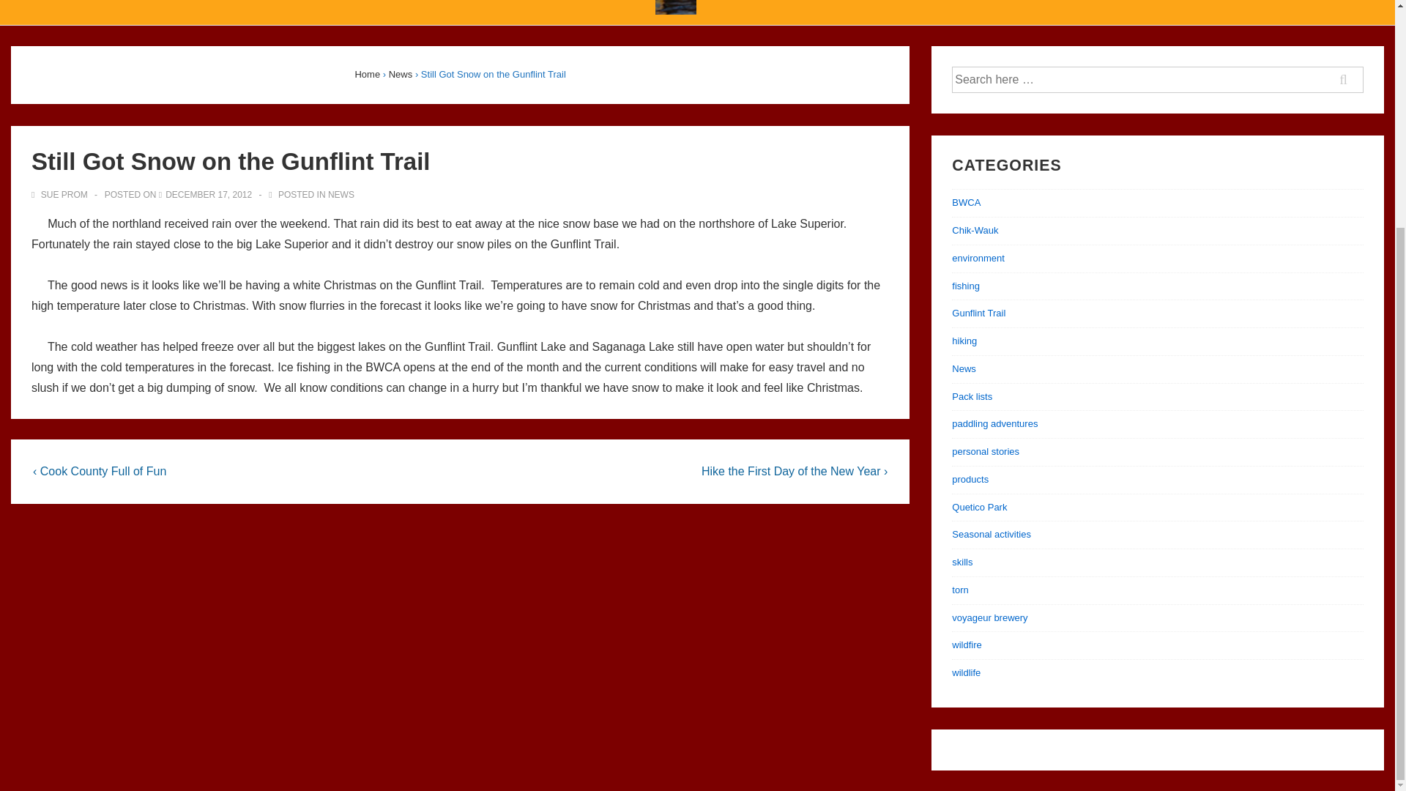 This screenshot has height=791, width=1406. Describe the element at coordinates (970, 479) in the screenshot. I see `products` at that location.